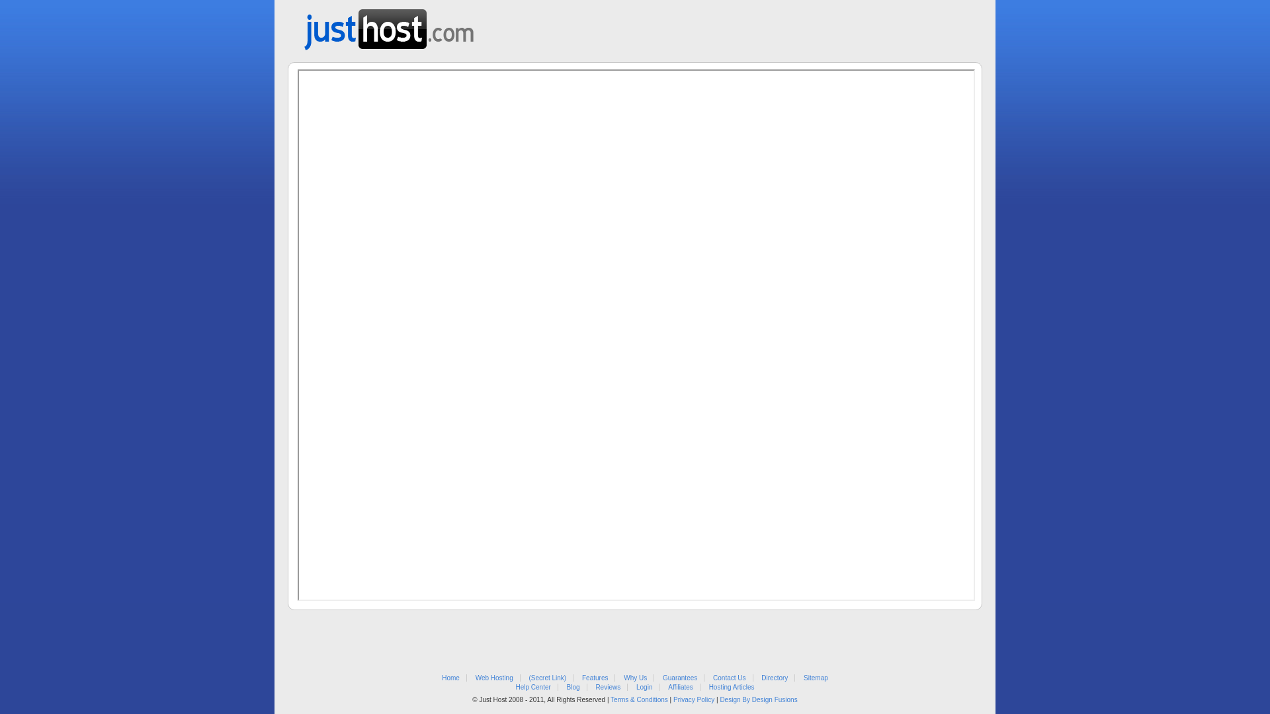 The height and width of the screenshot is (714, 1270). Describe the element at coordinates (595, 678) in the screenshot. I see `Features` at that location.